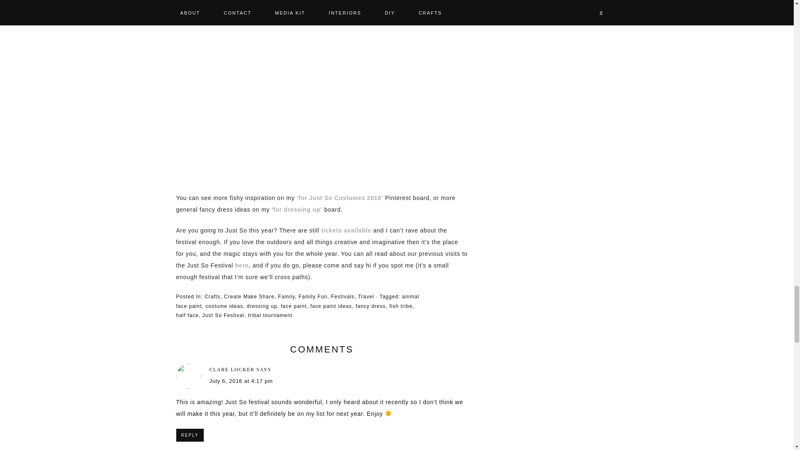 The width and height of the screenshot is (800, 450). I want to click on Family, so click(286, 297).